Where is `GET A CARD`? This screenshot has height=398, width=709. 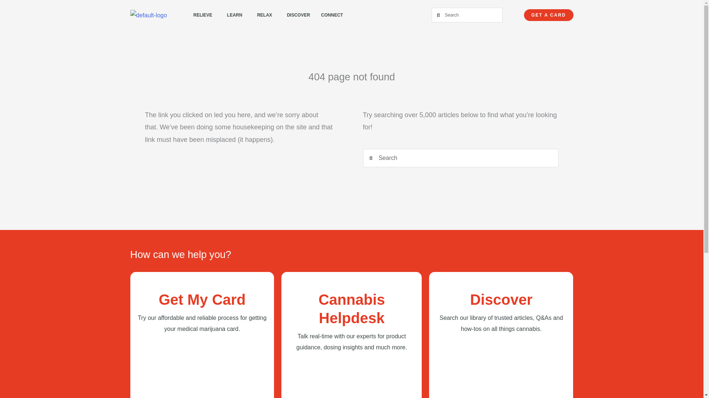 GET A CARD is located at coordinates (549, 15).